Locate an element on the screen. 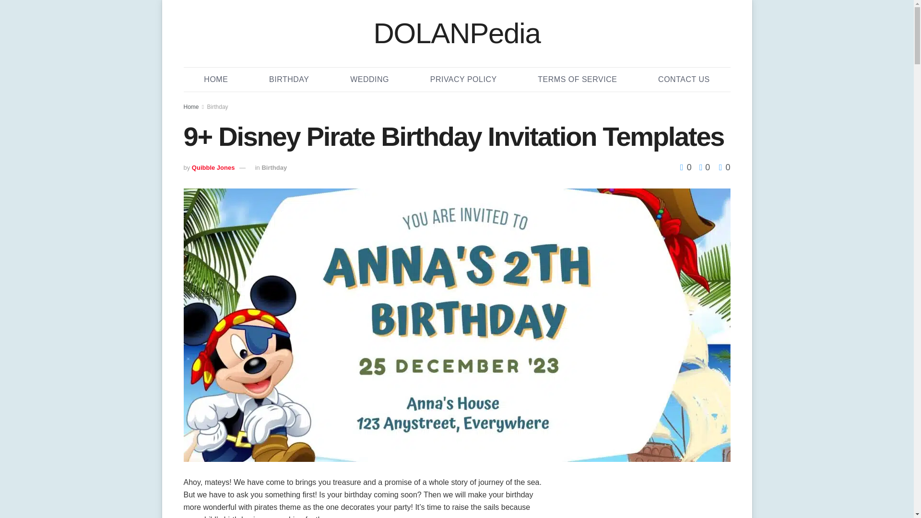 The image size is (921, 518). CONTACT US is located at coordinates (684, 80).